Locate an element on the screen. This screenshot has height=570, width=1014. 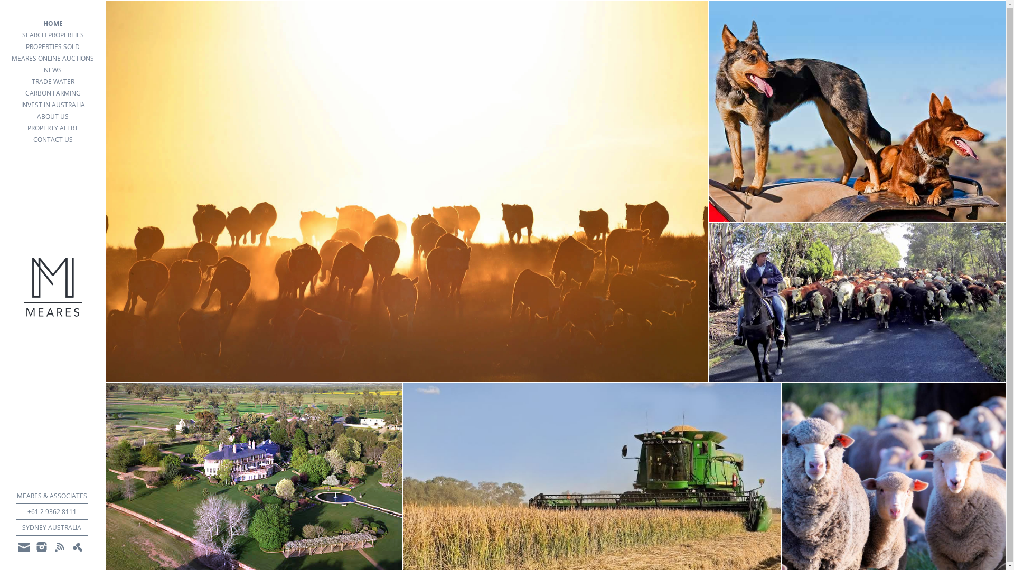
HOME is located at coordinates (53, 24).